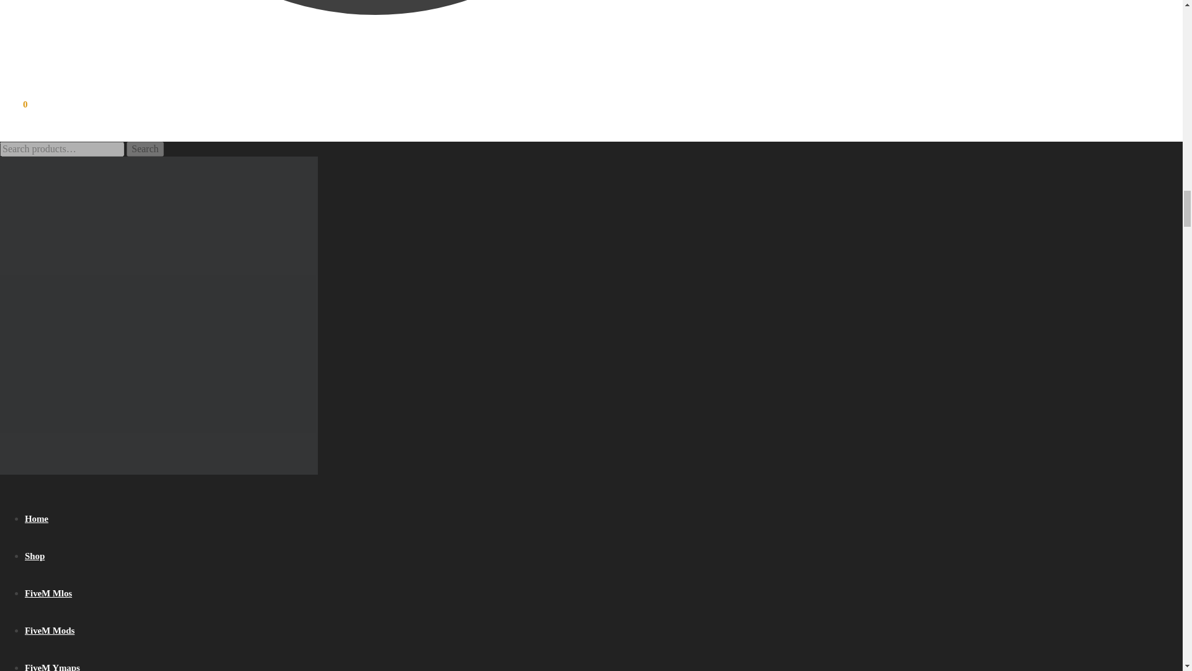 This screenshot has width=1192, height=671. What do you see at coordinates (48, 593) in the screenshot?
I see `FiveM Mlos` at bounding box center [48, 593].